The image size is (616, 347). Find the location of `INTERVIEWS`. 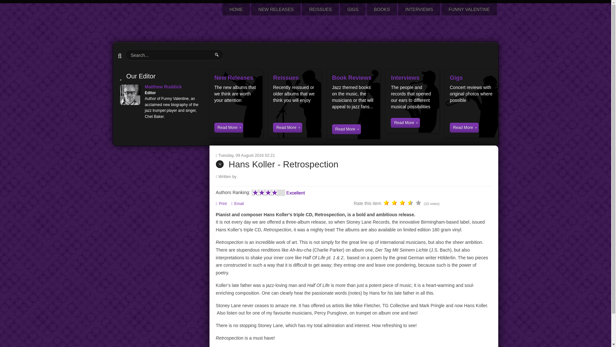

INTERVIEWS is located at coordinates (419, 9).